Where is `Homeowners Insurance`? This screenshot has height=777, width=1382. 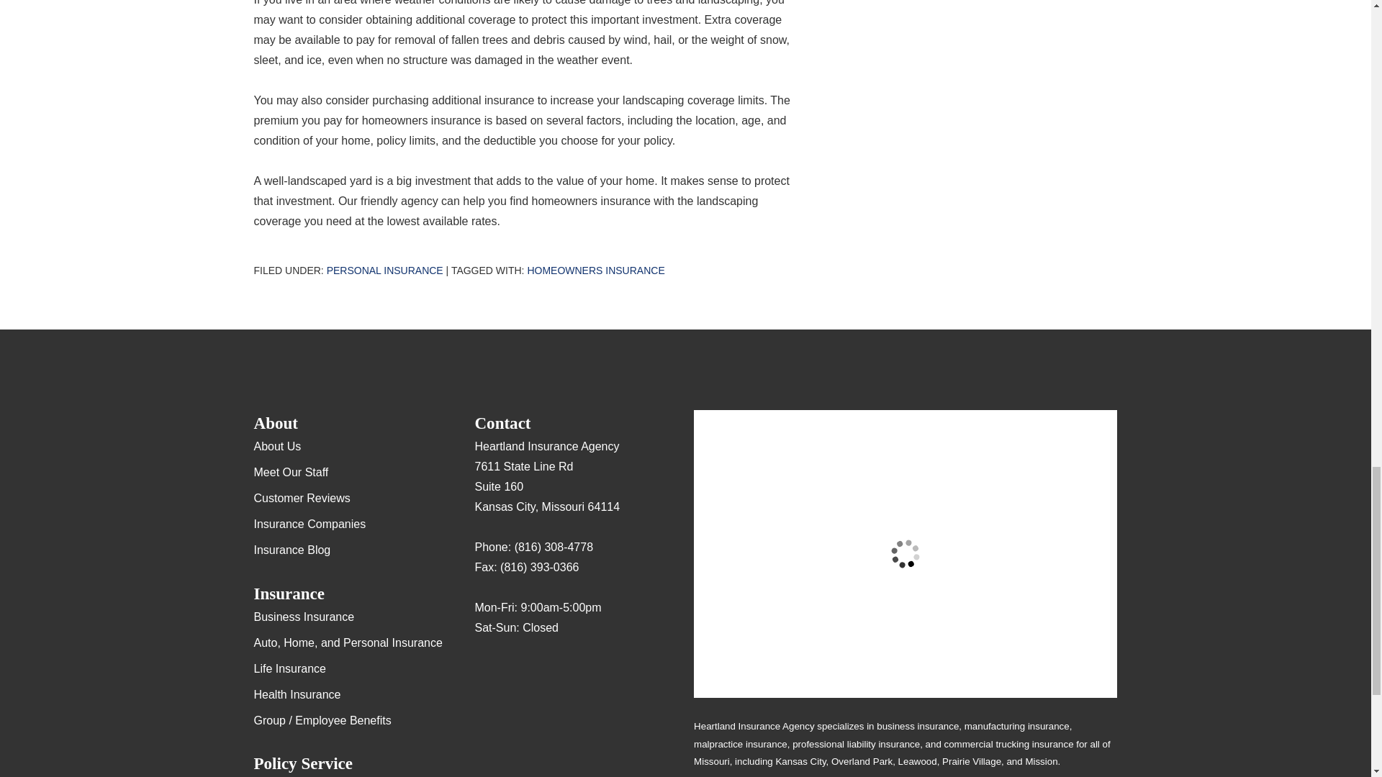 Homeowners Insurance is located at coordinates (595, 271).